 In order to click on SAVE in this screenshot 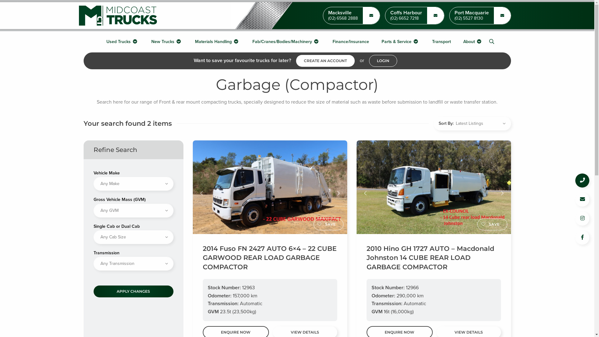, I will do `click(328, 224)`.